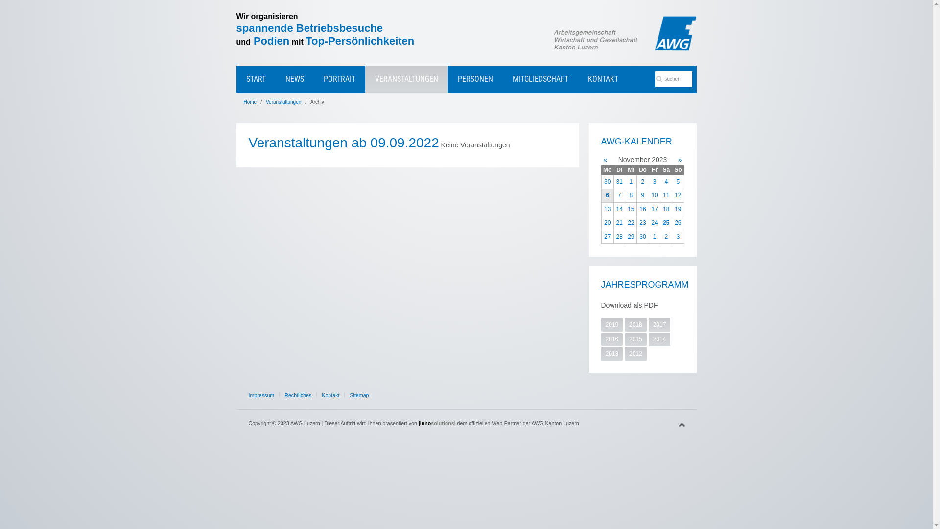 This screenshot has width=940, height=529. Describe the element at coordinates (678, 196) in the screenshot. I see `12` at that location.